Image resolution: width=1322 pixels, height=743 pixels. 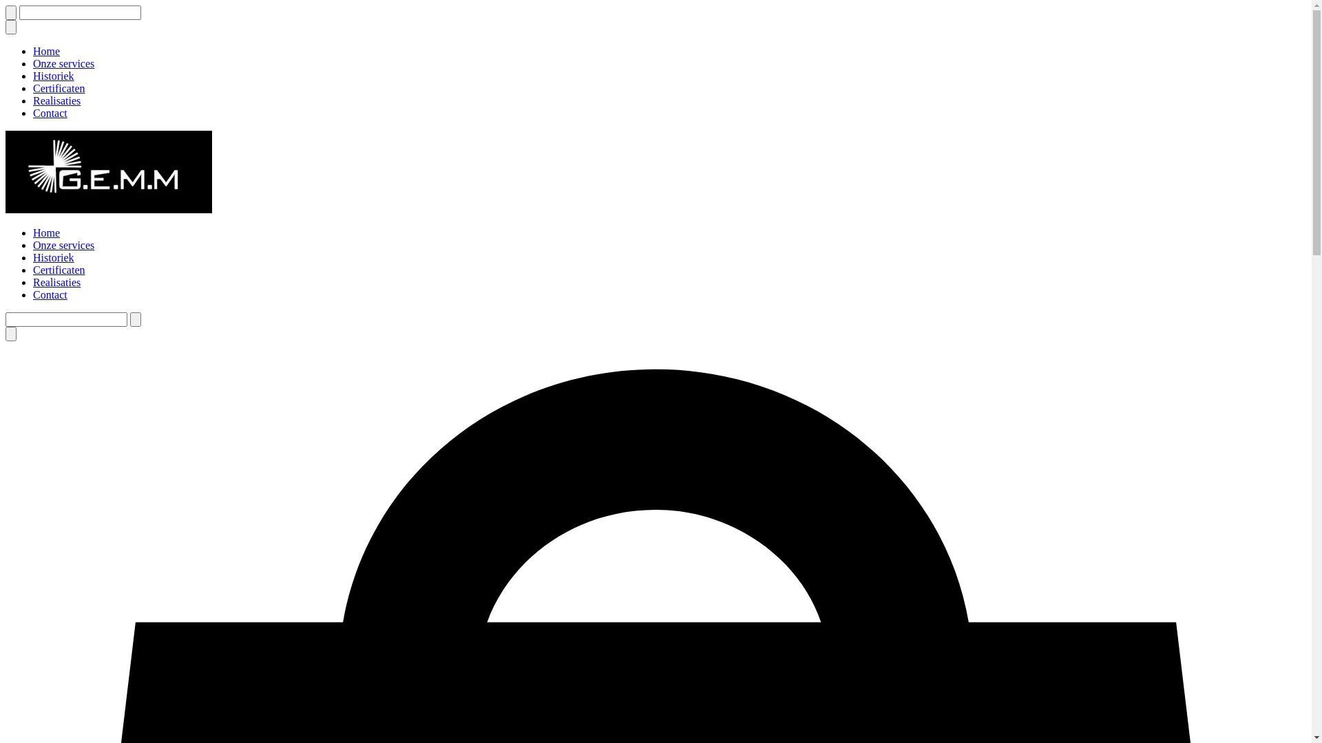 What do you see at coordinates (56, 282) in the screenshot?
I see `Realisaties` at bounding box center [56, 282].